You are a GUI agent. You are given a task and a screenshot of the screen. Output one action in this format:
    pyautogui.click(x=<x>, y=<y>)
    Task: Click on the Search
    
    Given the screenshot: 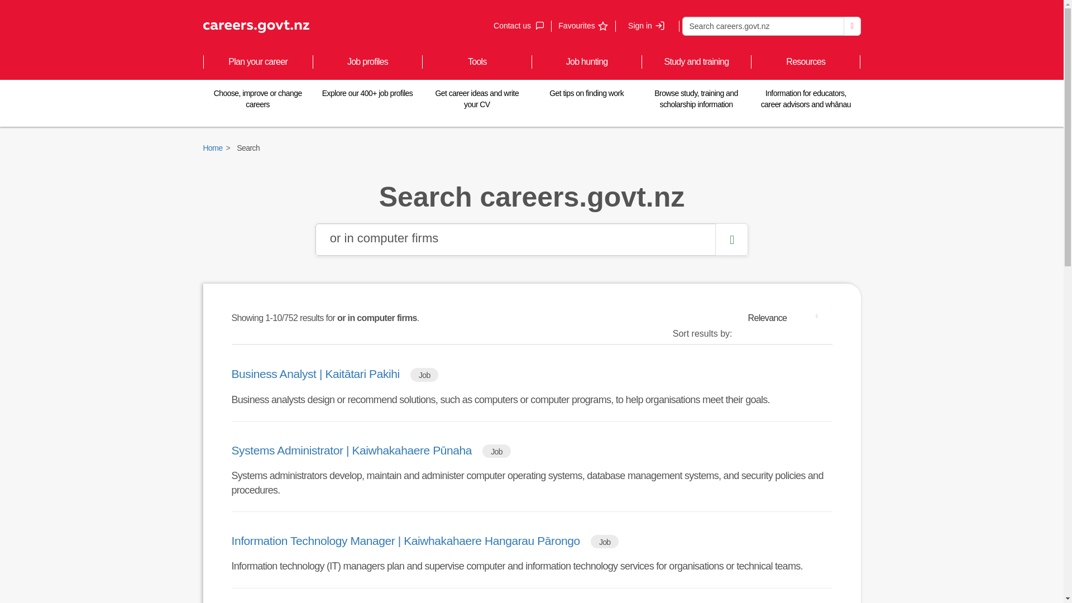 What is the action you would take?
    pyautogui.click(x=852, y=26)
    